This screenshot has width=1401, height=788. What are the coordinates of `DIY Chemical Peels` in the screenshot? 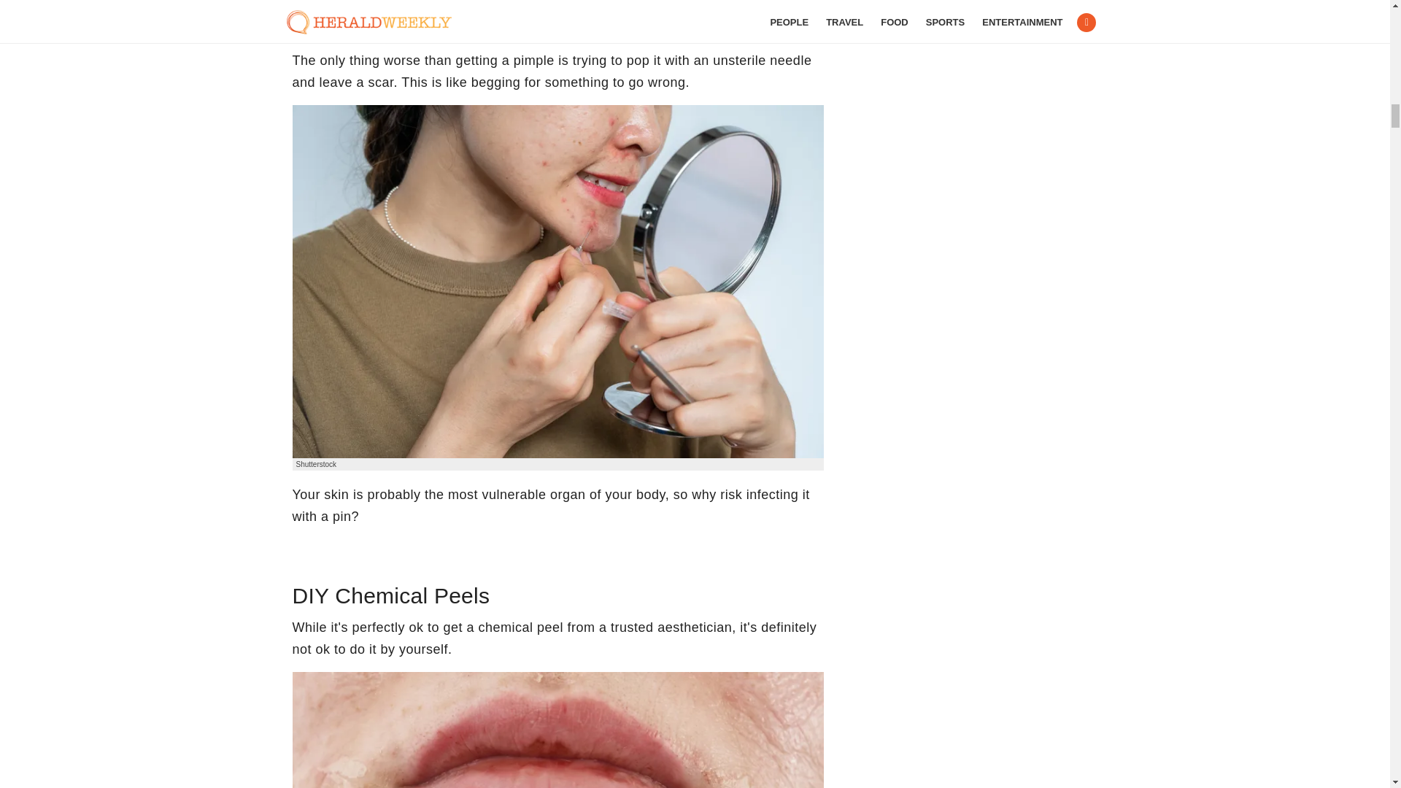 It's located at (557, 730).